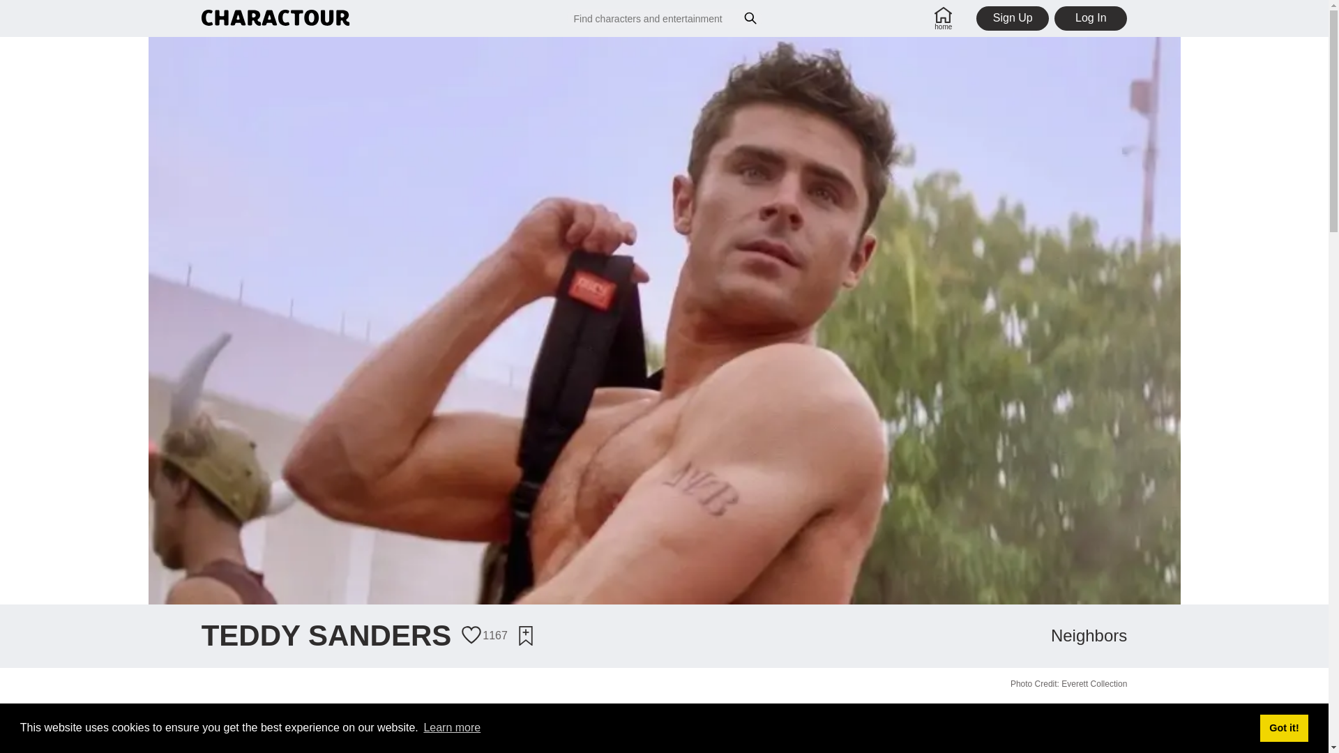 The width and height of the screenshot is (1339, 753). Describe the element at coordinates (1283, 727) in the screenshot. I see `Got it!` at that location.